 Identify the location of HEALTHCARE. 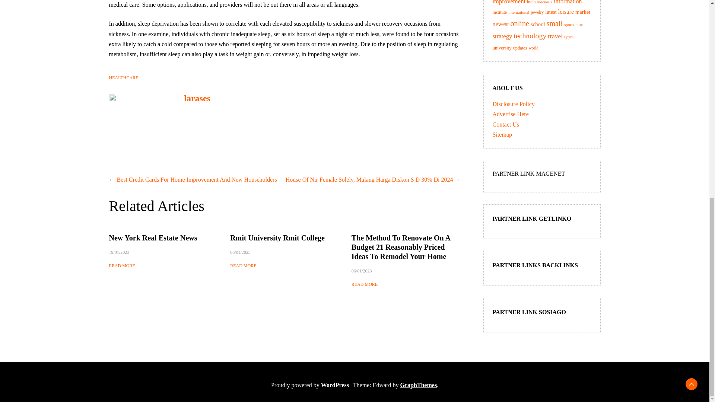
(123, 77).